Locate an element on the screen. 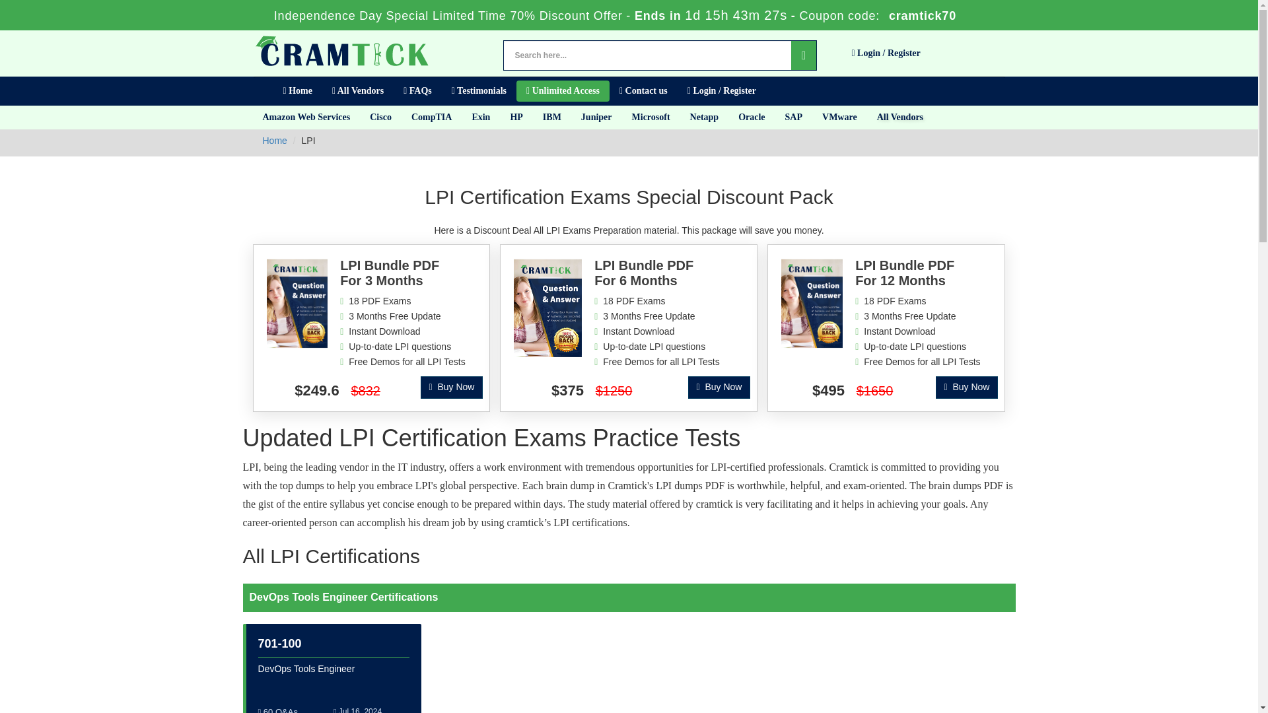 The width and height of the screenshot is (1268, 713). Amazon Web Services is located at coordinates (306, 117).